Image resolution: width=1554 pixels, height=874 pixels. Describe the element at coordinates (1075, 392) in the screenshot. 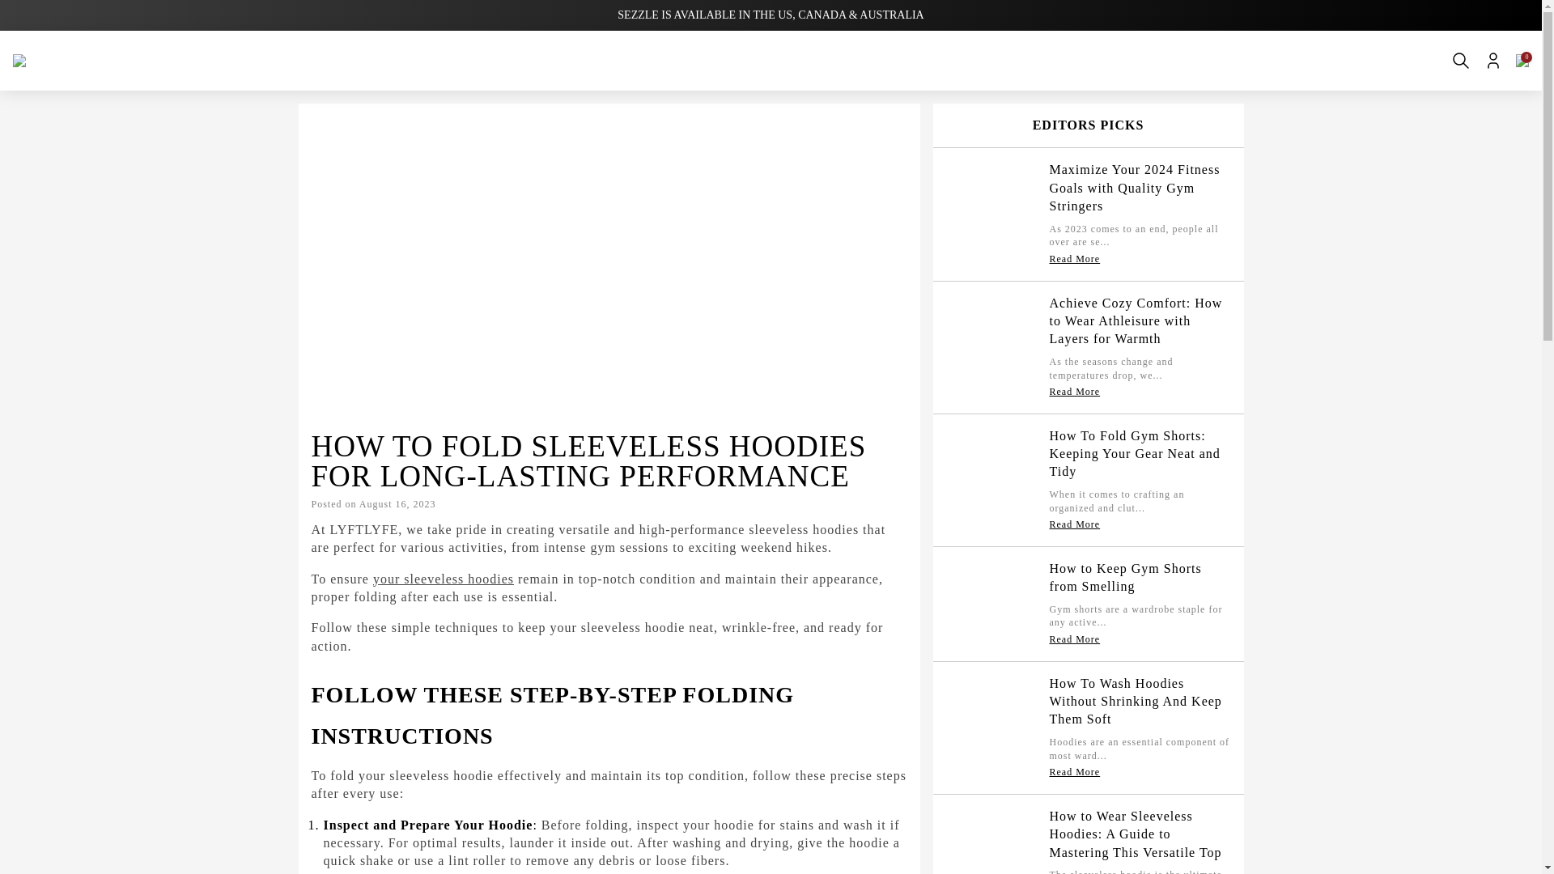

I see `Read More` at that location.